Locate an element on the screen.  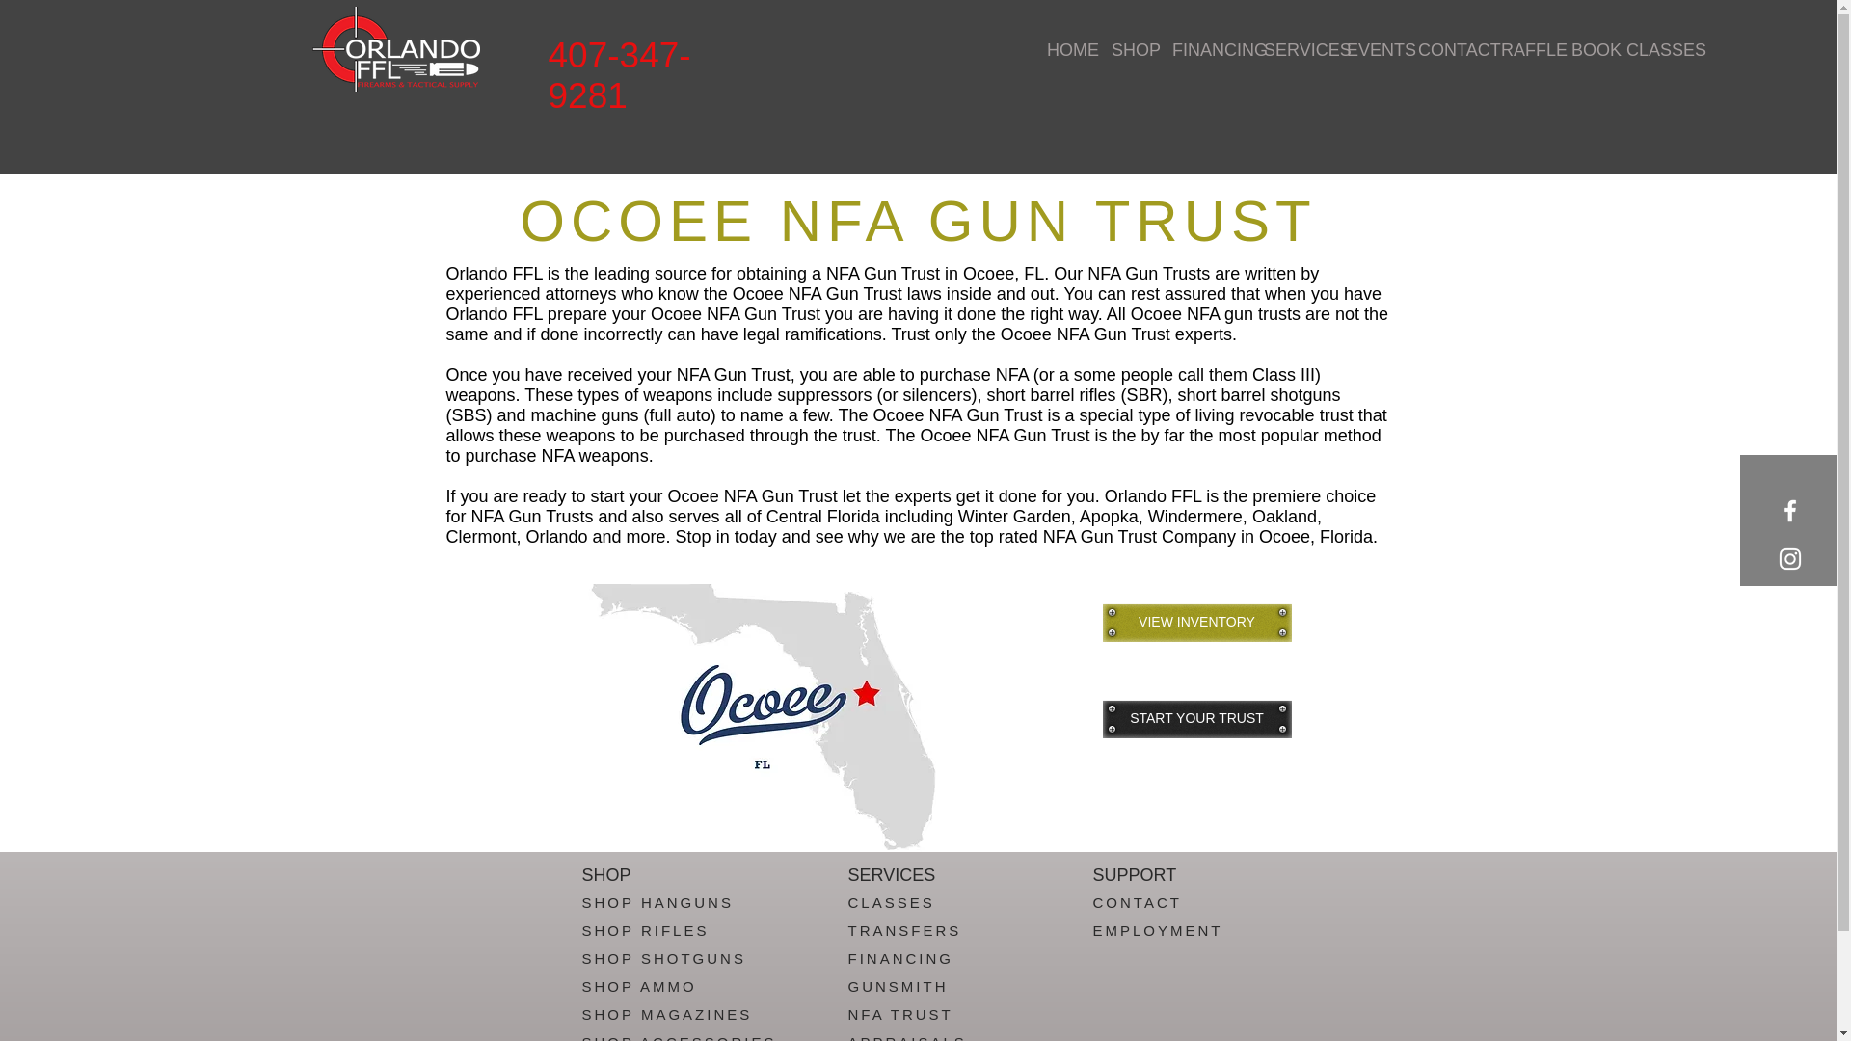
GUNSMITH is located at coordinates (898, 987).